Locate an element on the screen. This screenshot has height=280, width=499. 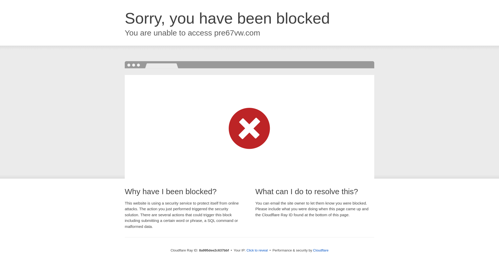
Click to reveal is located at coordinates (257, 250).